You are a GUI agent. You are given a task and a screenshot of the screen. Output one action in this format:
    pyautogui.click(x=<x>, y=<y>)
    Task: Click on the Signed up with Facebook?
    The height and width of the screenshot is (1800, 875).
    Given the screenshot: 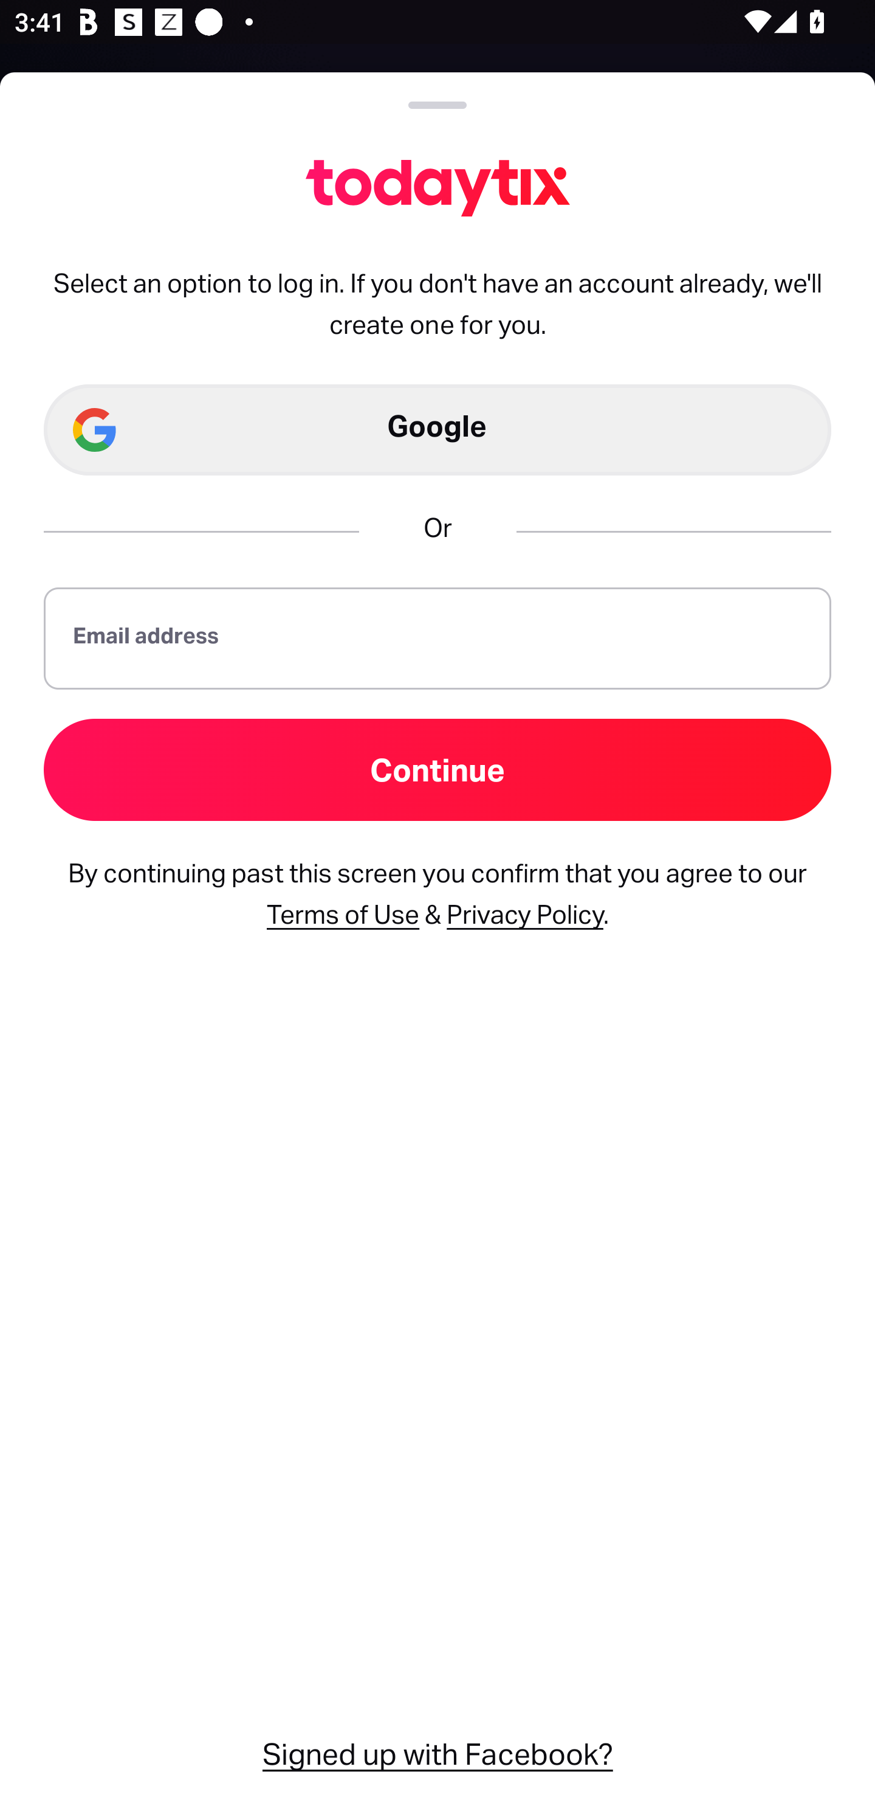 What is the action you would take?
    pyautogui.click(x=437, y=1752)
    